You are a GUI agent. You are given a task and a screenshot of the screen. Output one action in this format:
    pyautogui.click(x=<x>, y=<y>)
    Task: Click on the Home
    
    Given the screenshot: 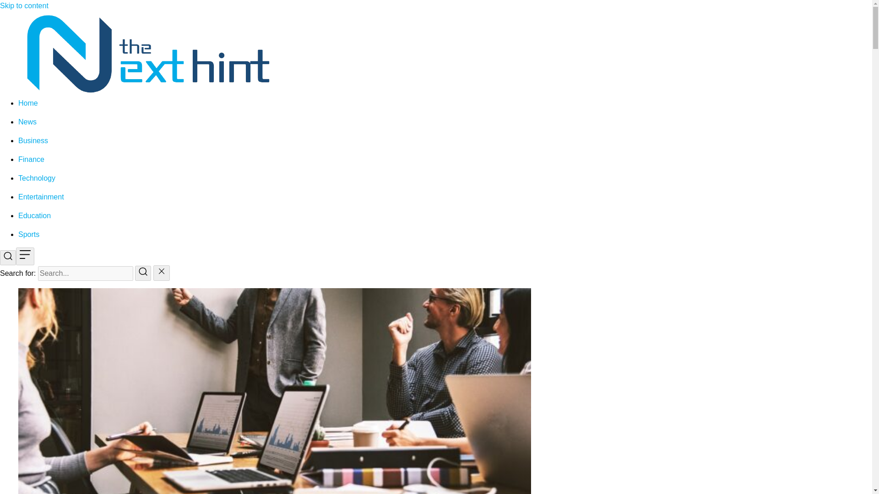 What is the action you would take?
    pyautogui.click(x=28, y=103)
    